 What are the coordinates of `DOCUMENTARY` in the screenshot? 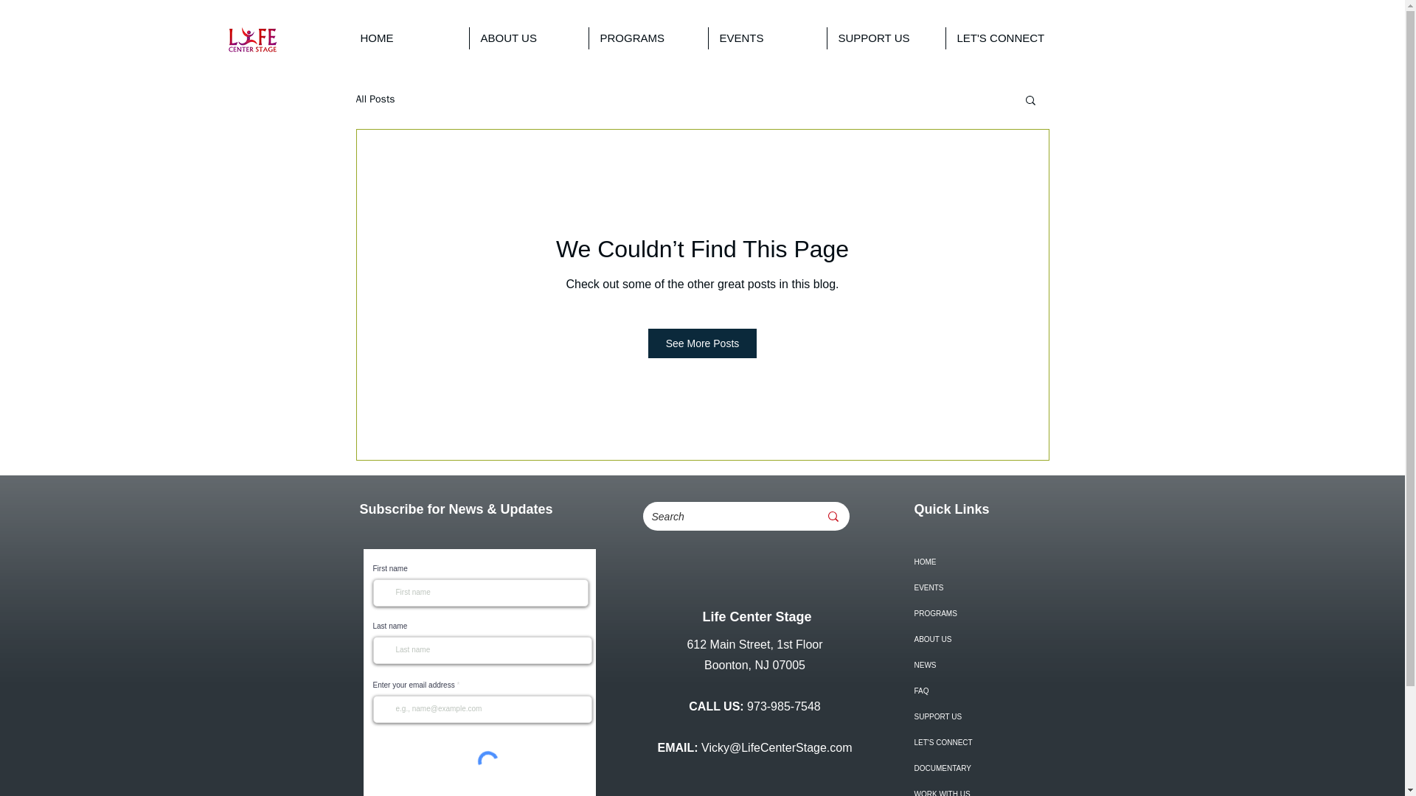 It's located at (975, 768).